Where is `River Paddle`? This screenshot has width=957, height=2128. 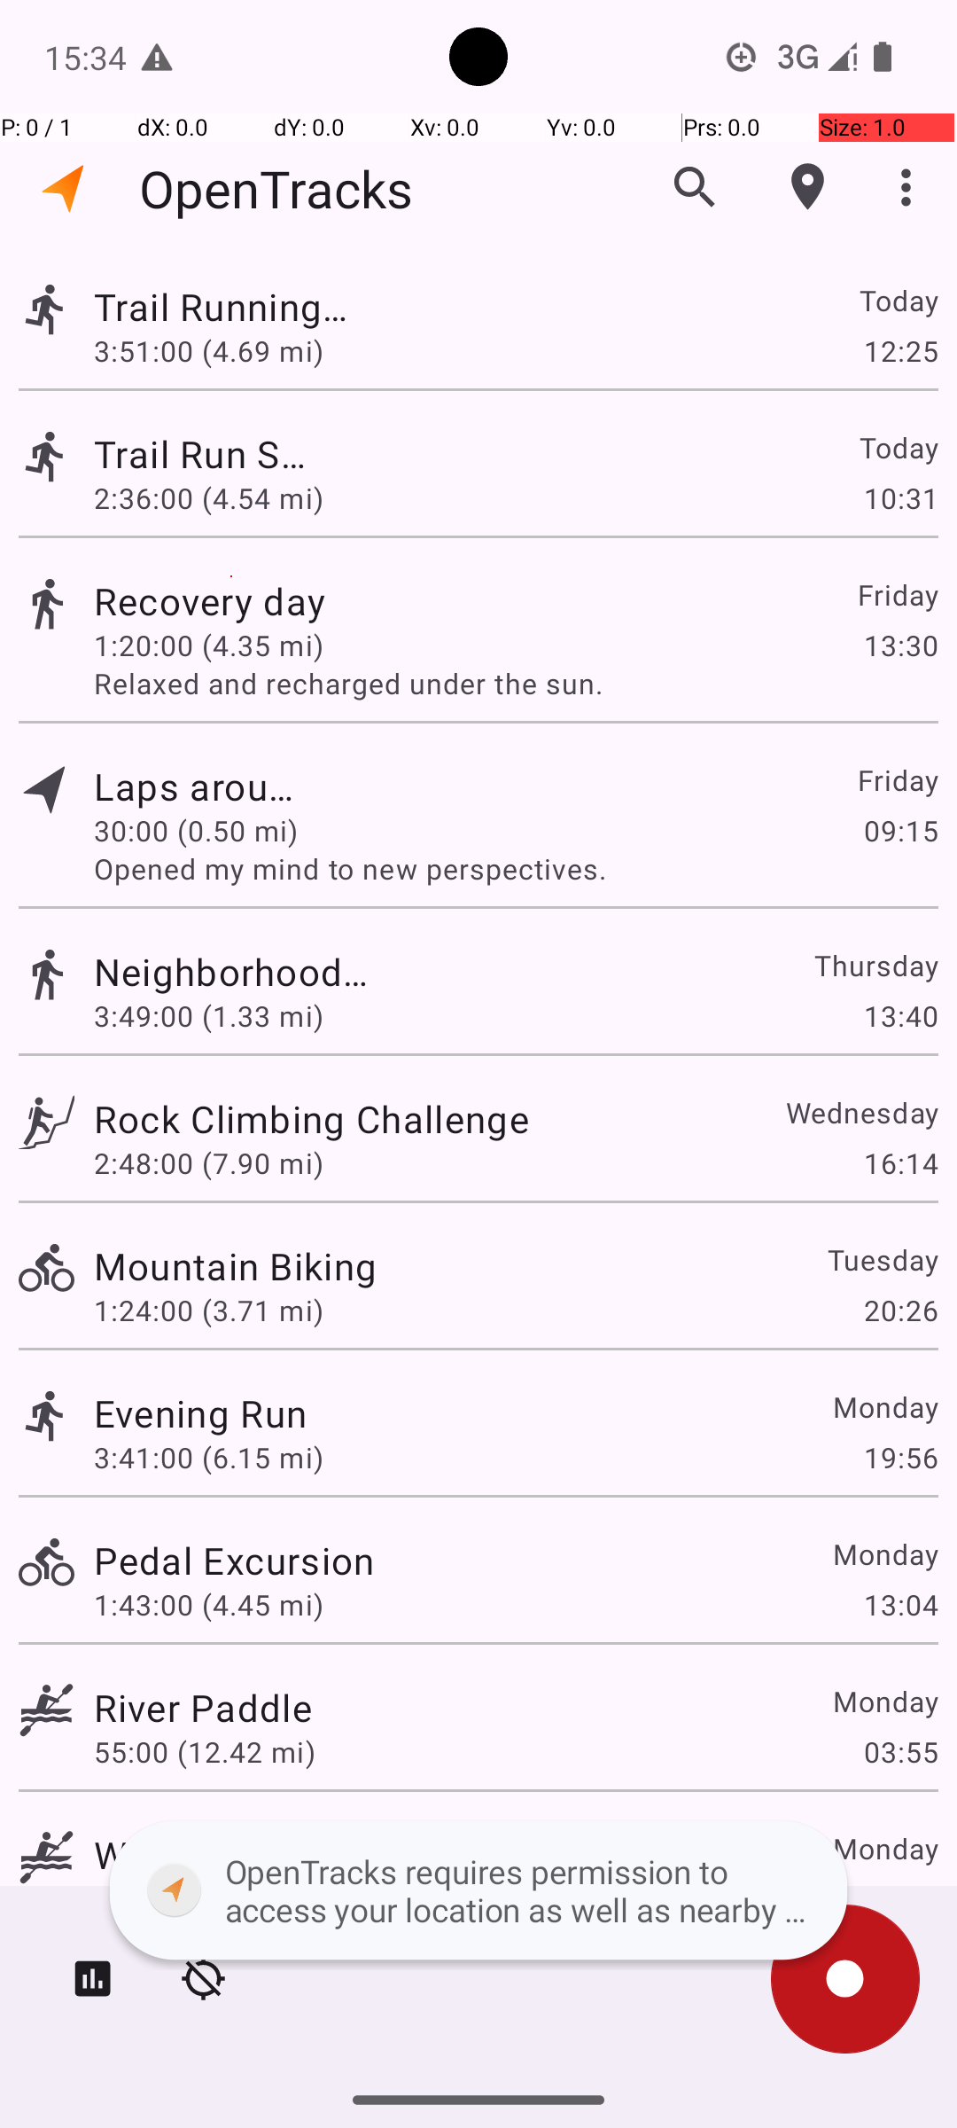 River Paddle is located at coordinates (203, 1708).